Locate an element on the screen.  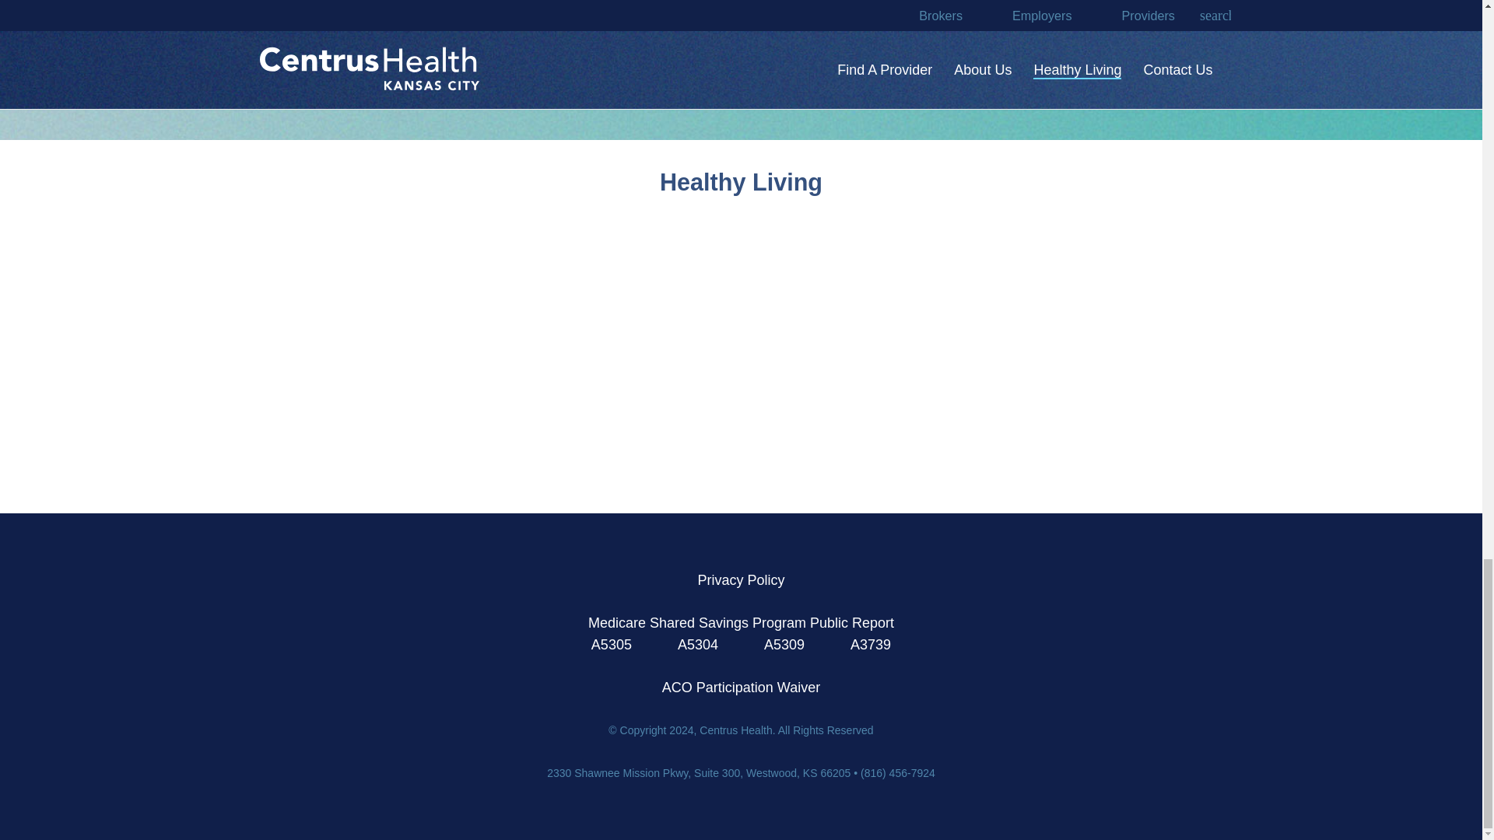
ACO Participation Waiver is located at coordinates (741, 688).